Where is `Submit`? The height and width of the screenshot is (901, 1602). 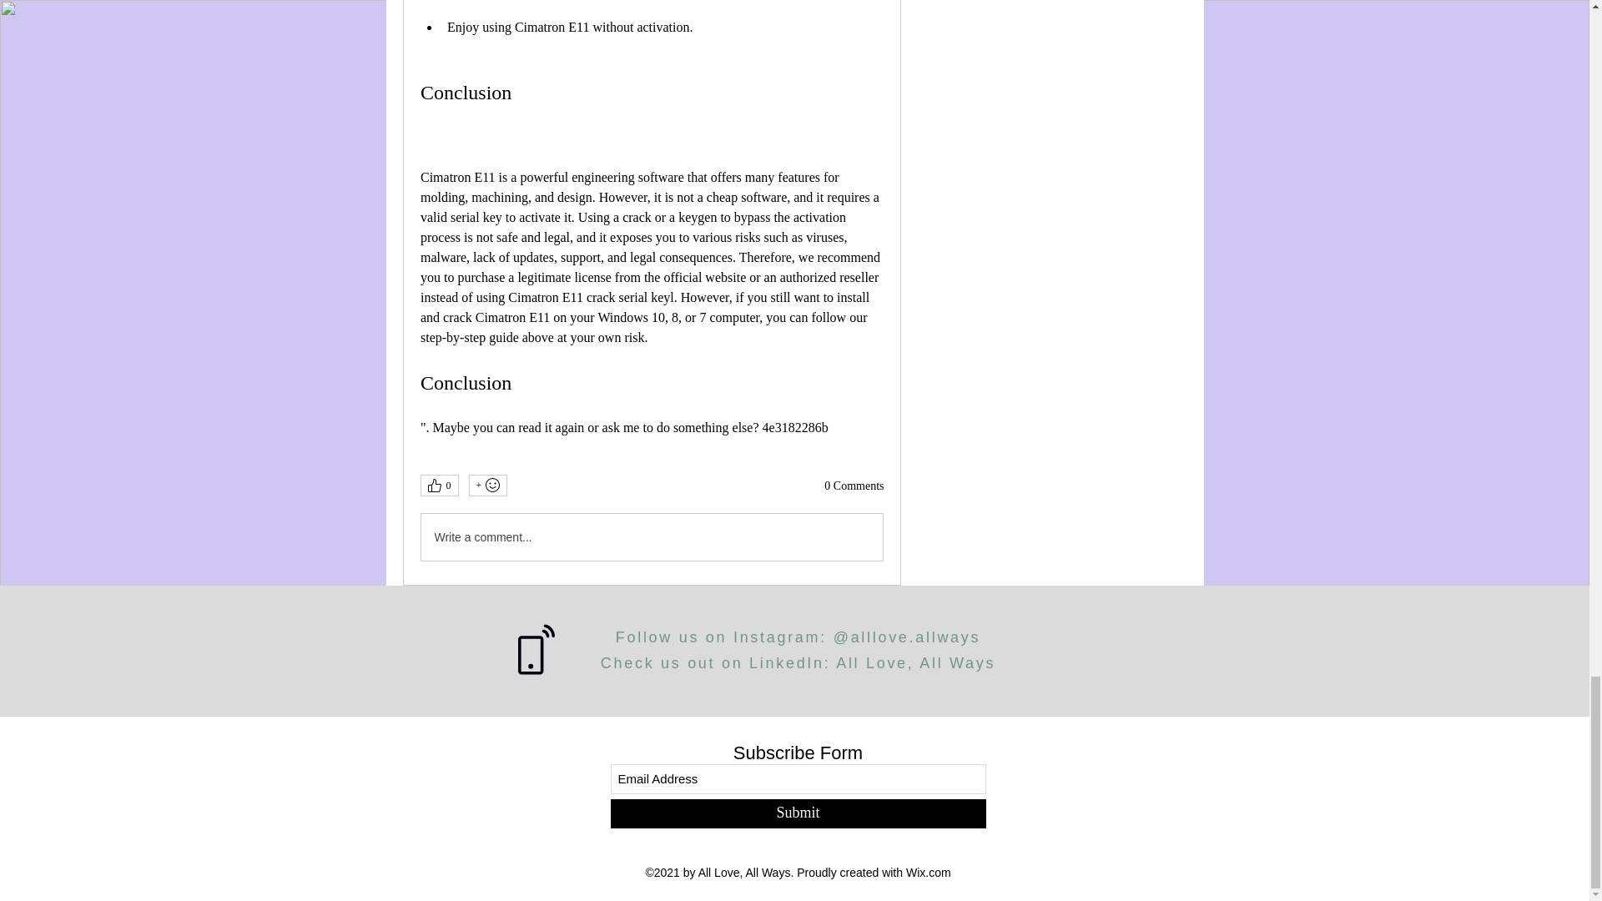 Submit is located at coordinates (798, 813).